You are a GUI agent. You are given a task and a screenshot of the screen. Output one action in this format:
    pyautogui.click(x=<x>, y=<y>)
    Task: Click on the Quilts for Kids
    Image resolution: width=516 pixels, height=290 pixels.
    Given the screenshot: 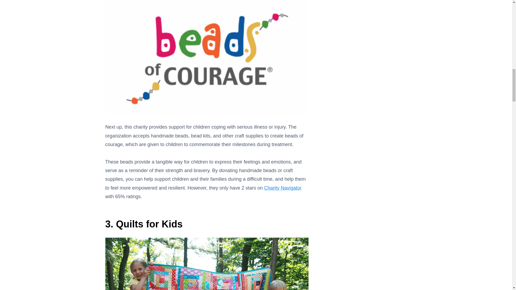 What is the action you would take?
    pyautogui.click(x=149, y=224)
    